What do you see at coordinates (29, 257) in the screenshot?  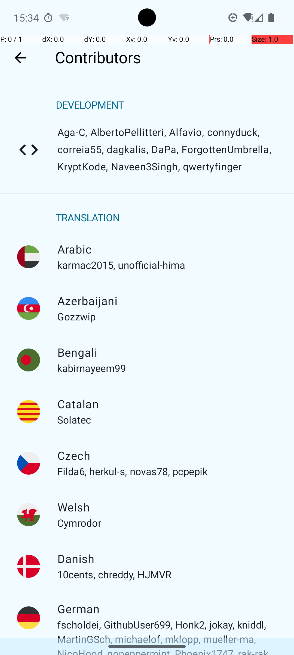 I see `karmac2015, unofficial-hima` at bounding box center [29, 257].